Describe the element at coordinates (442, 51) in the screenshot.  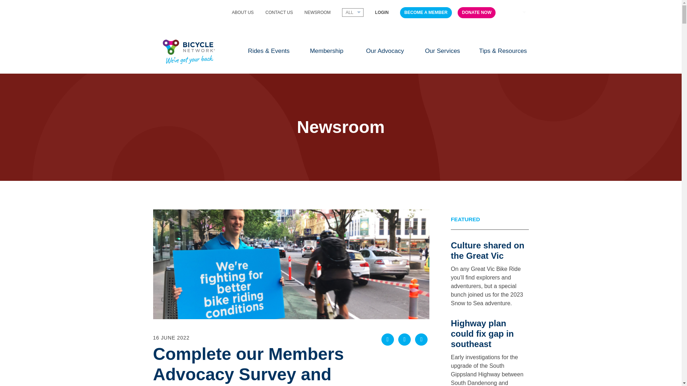
I see `Our Services` at that location.